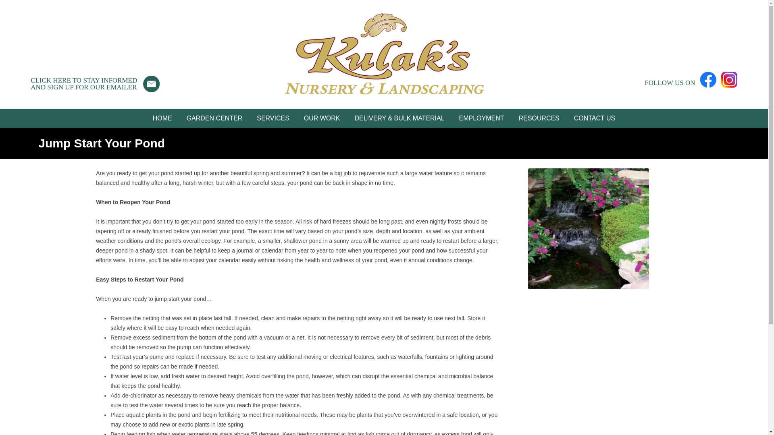  Describe the element at coordinates (214, 118) in the screenshot. I see `GARDEN CENTER` at that location.